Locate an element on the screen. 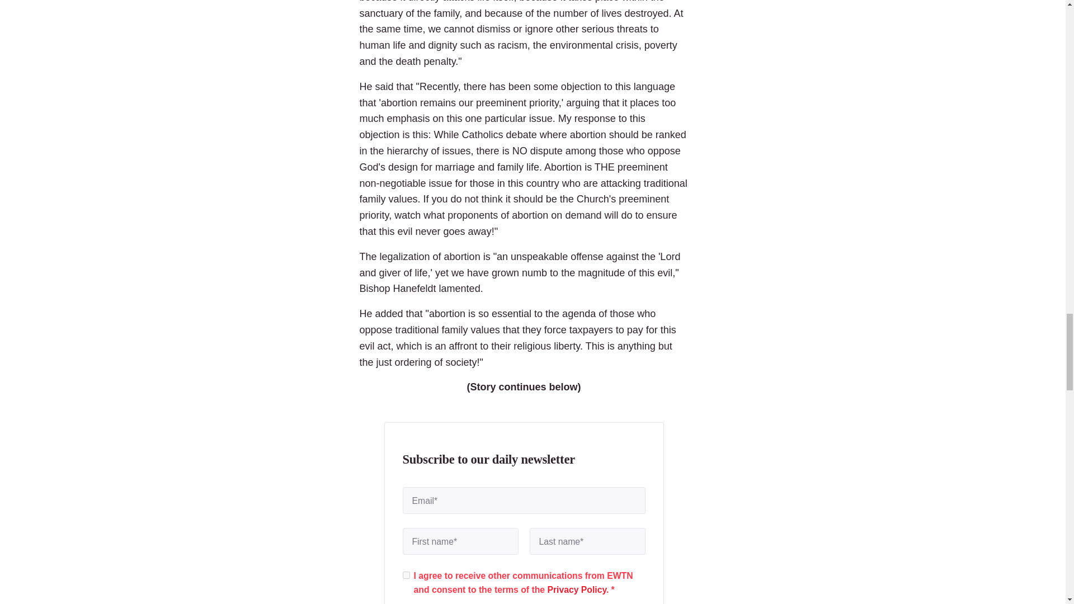  true is located at coordinates (406, 575).